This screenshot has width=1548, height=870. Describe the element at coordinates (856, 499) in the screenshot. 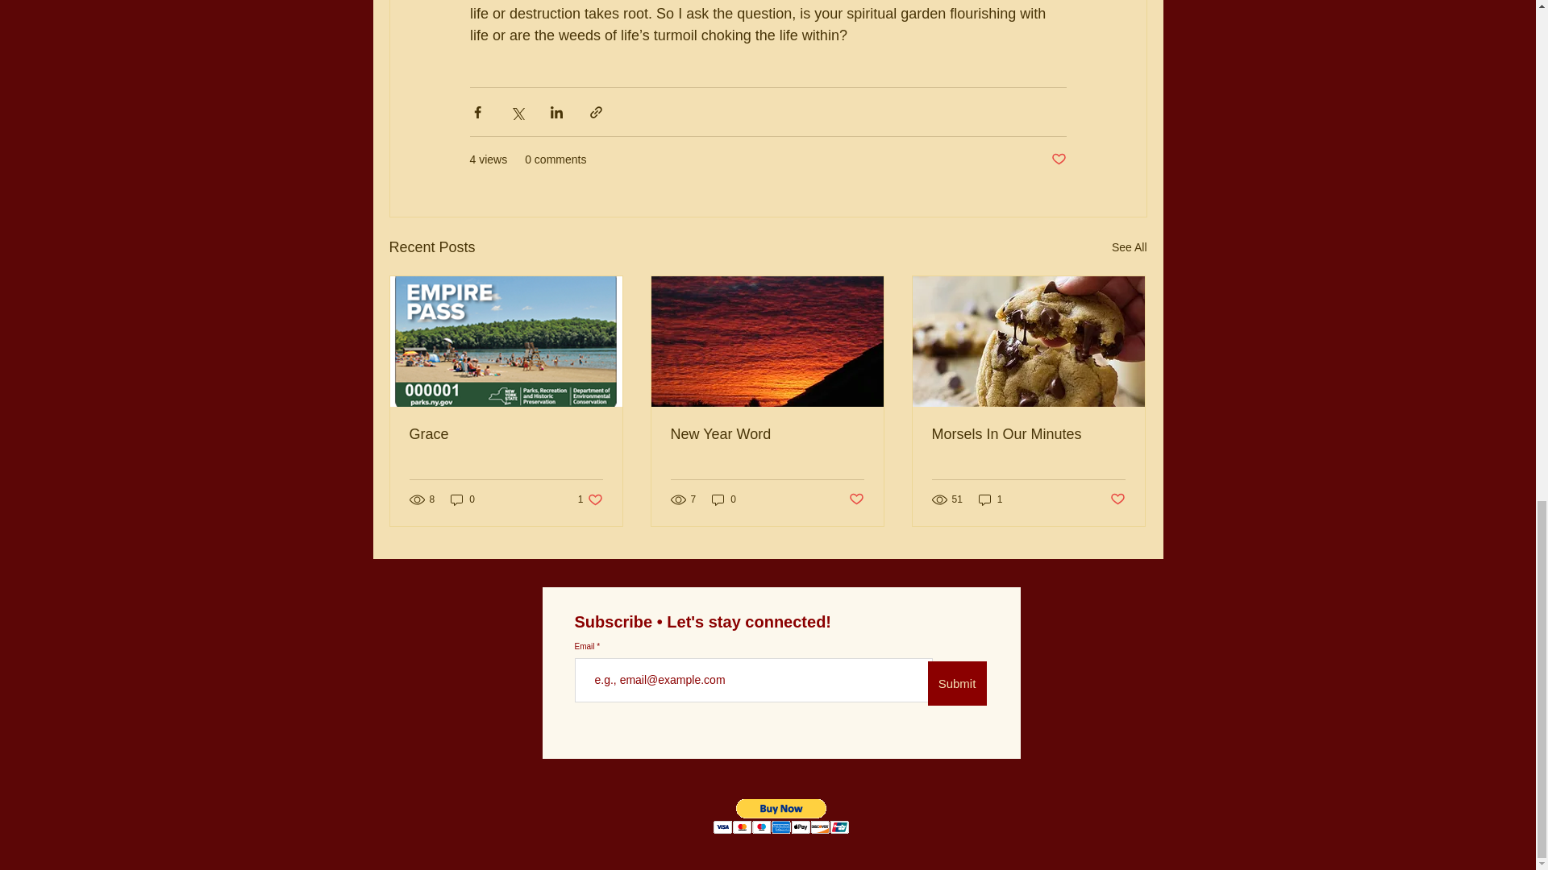

I see `Post not marked as liked` at that location.